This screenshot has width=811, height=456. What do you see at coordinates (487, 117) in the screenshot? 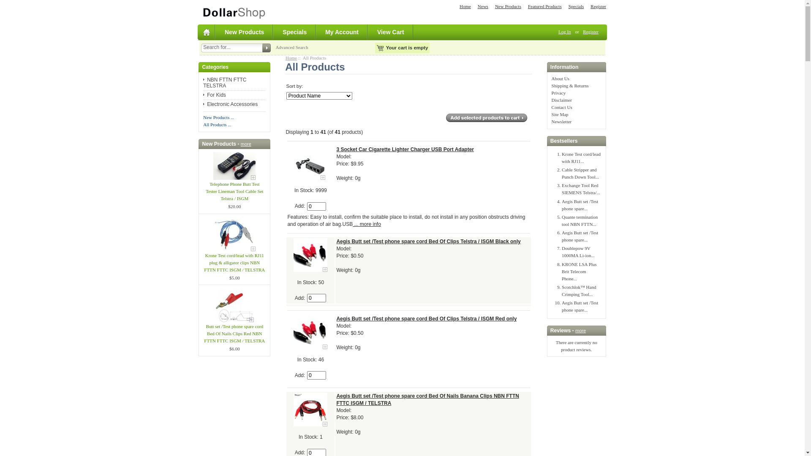
I see ` Add Selected Products to Cart ` at bounding box center [487, 117].